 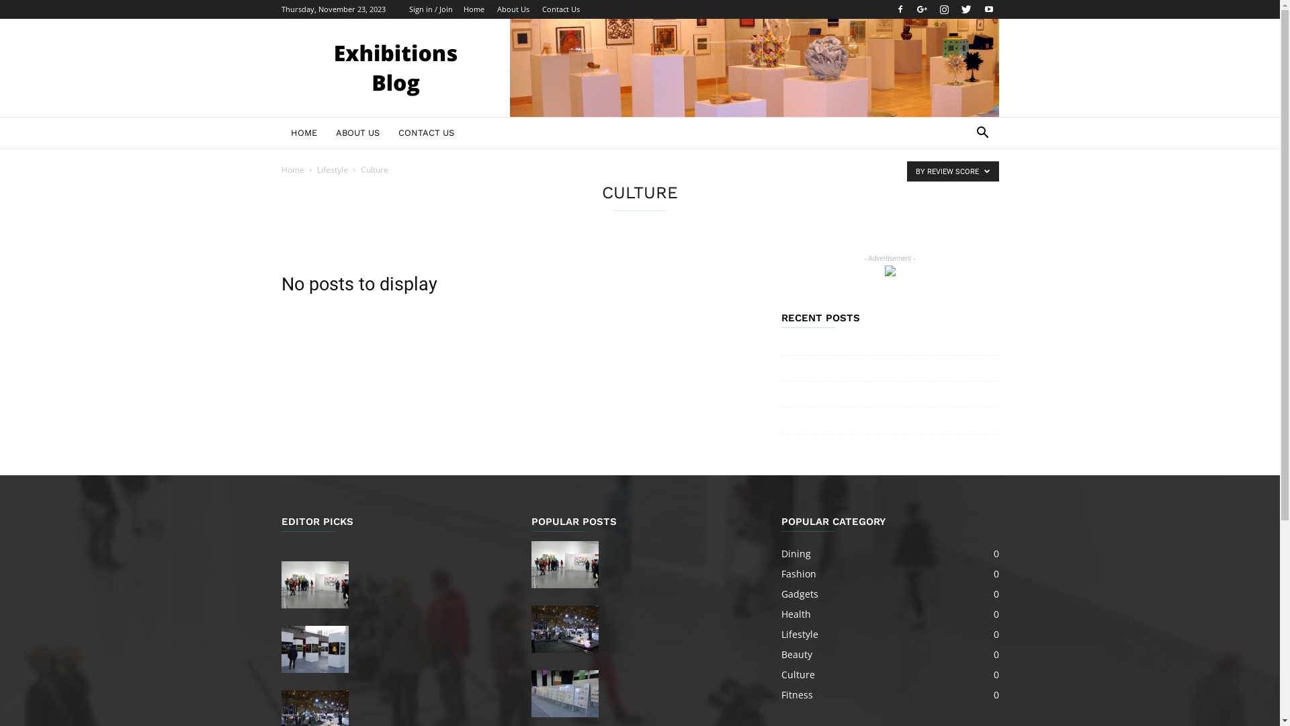 I want to click on Contact Us, so click(x=560, y=9).